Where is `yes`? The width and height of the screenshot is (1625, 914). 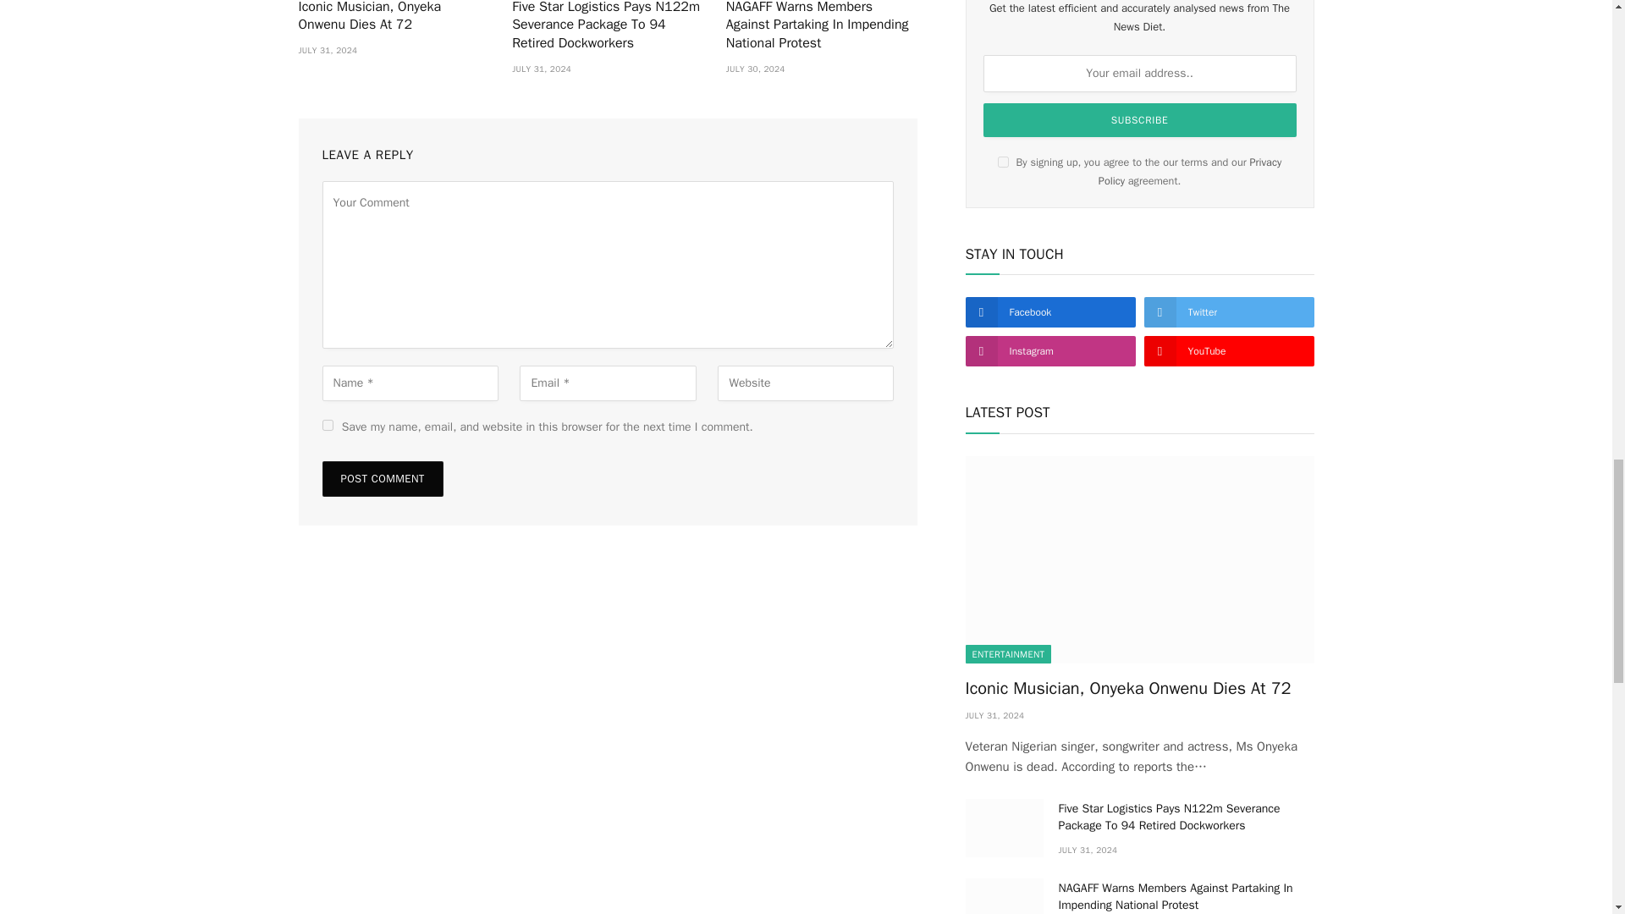
yes is located at coordinates (327, 425).